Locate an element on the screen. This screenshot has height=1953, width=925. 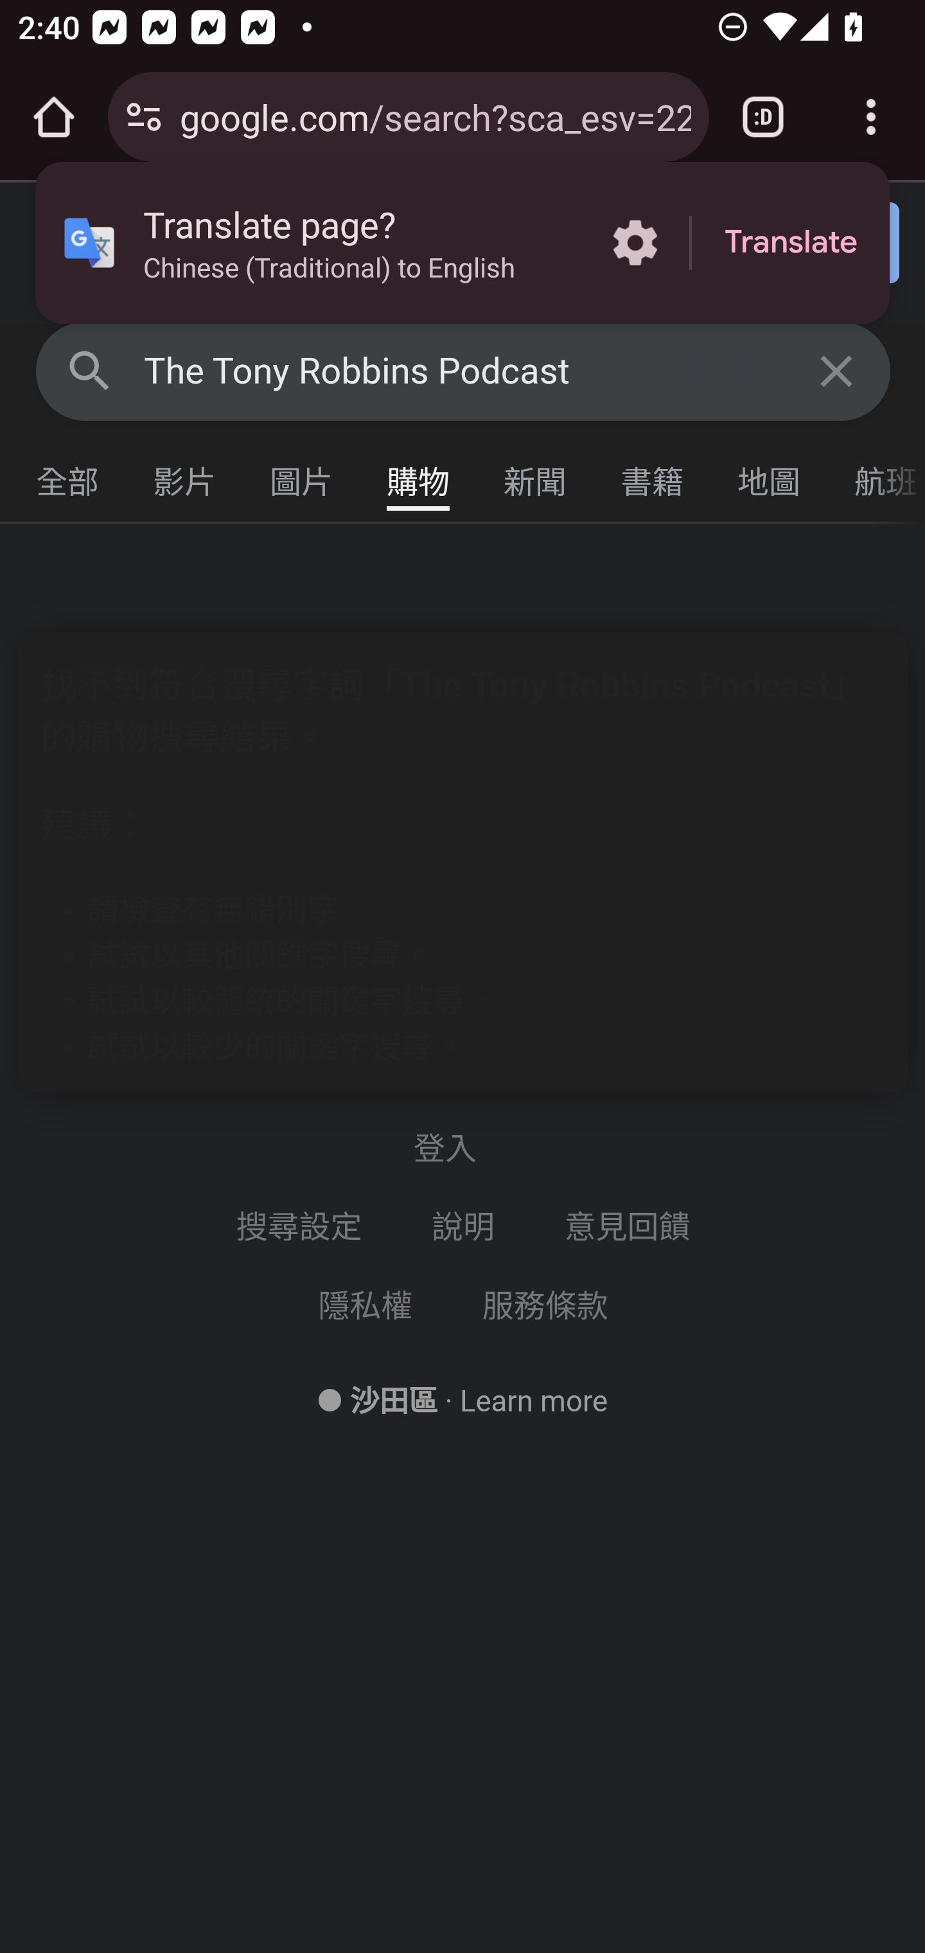
The Tony Robbins Podcast is located at coordinates (464, 371).